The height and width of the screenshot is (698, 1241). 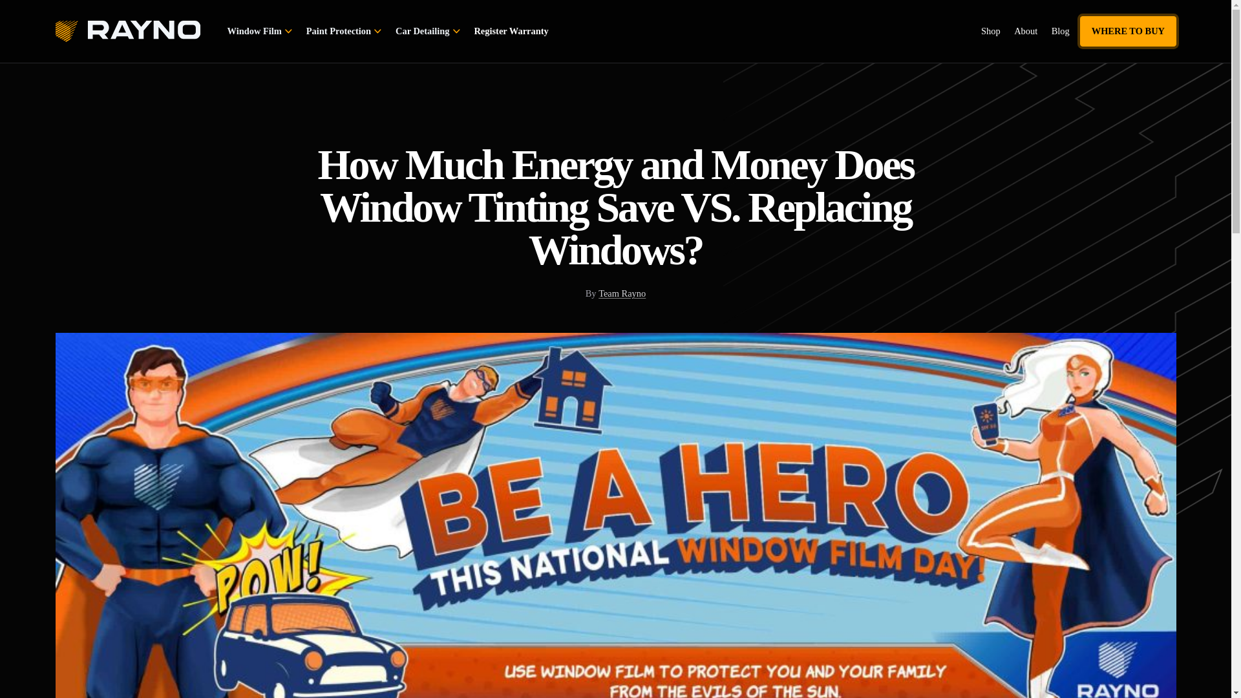 What do you see at coordinates (1060, 31) in the screenshot?
I see `Blog` at bounding box center [1060, 31].